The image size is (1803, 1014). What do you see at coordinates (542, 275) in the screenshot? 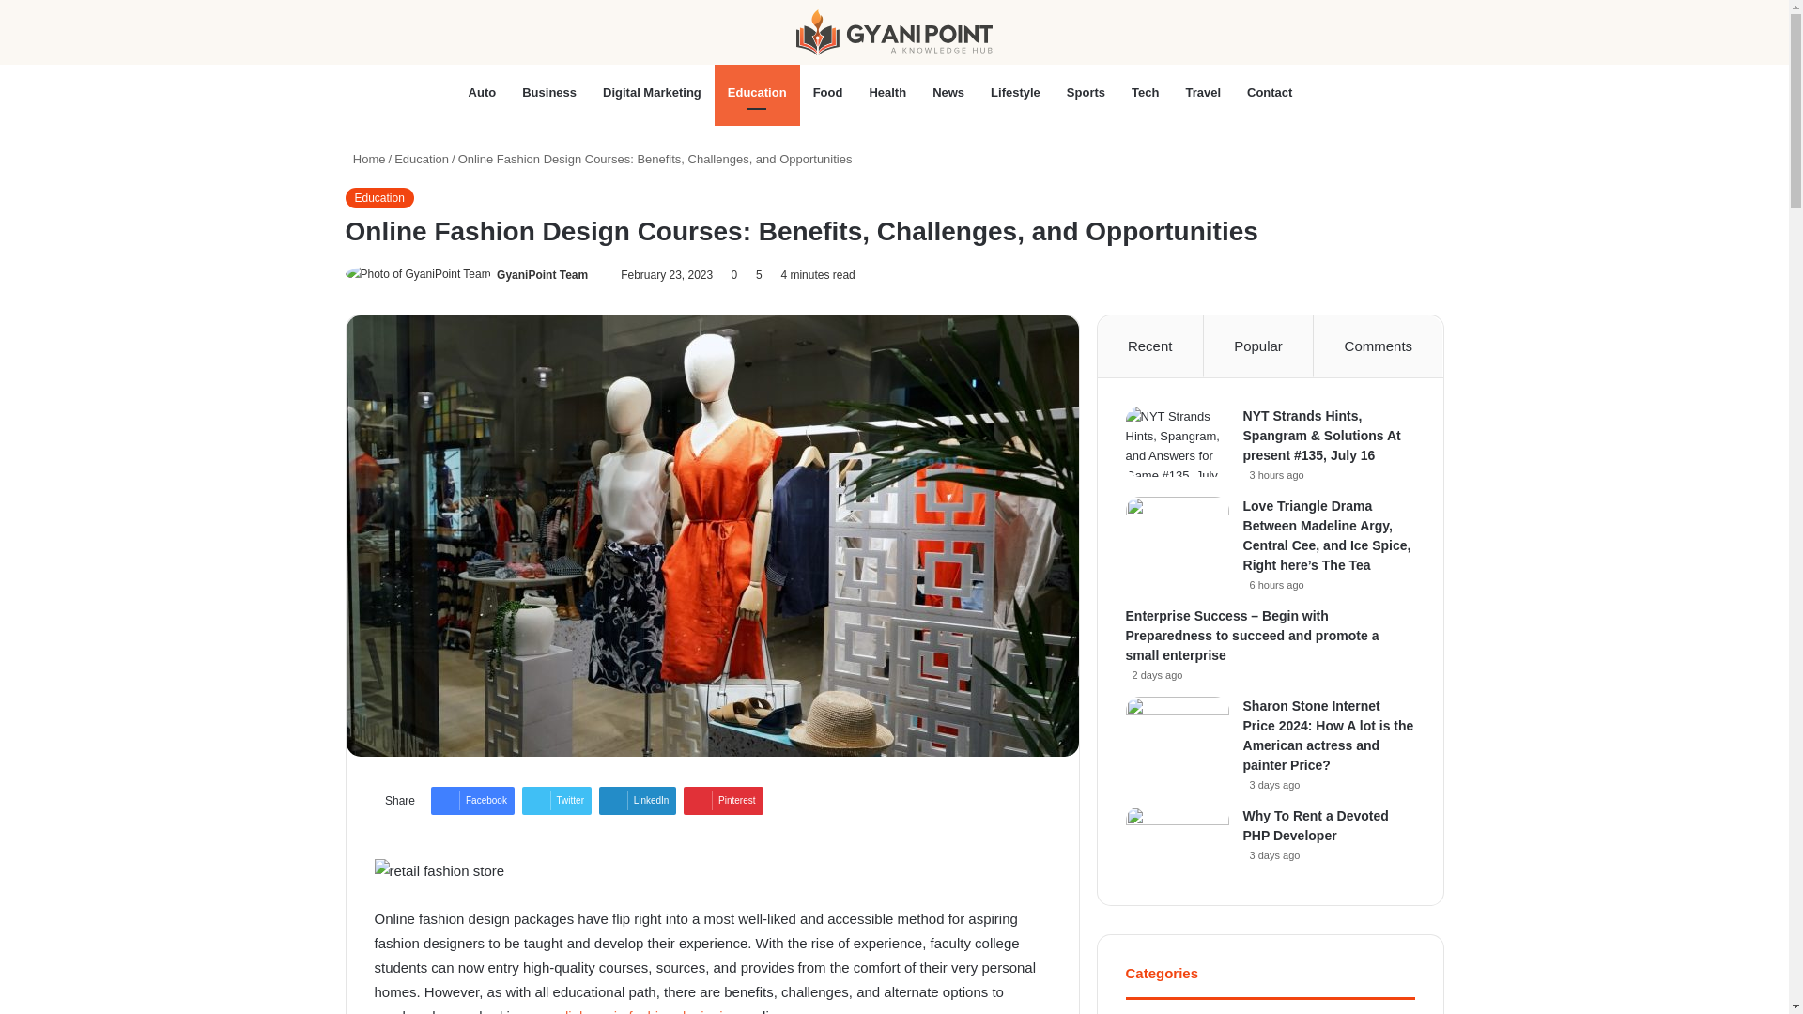
I see `GyaniPoint Team` at bounding box center [542, 275].